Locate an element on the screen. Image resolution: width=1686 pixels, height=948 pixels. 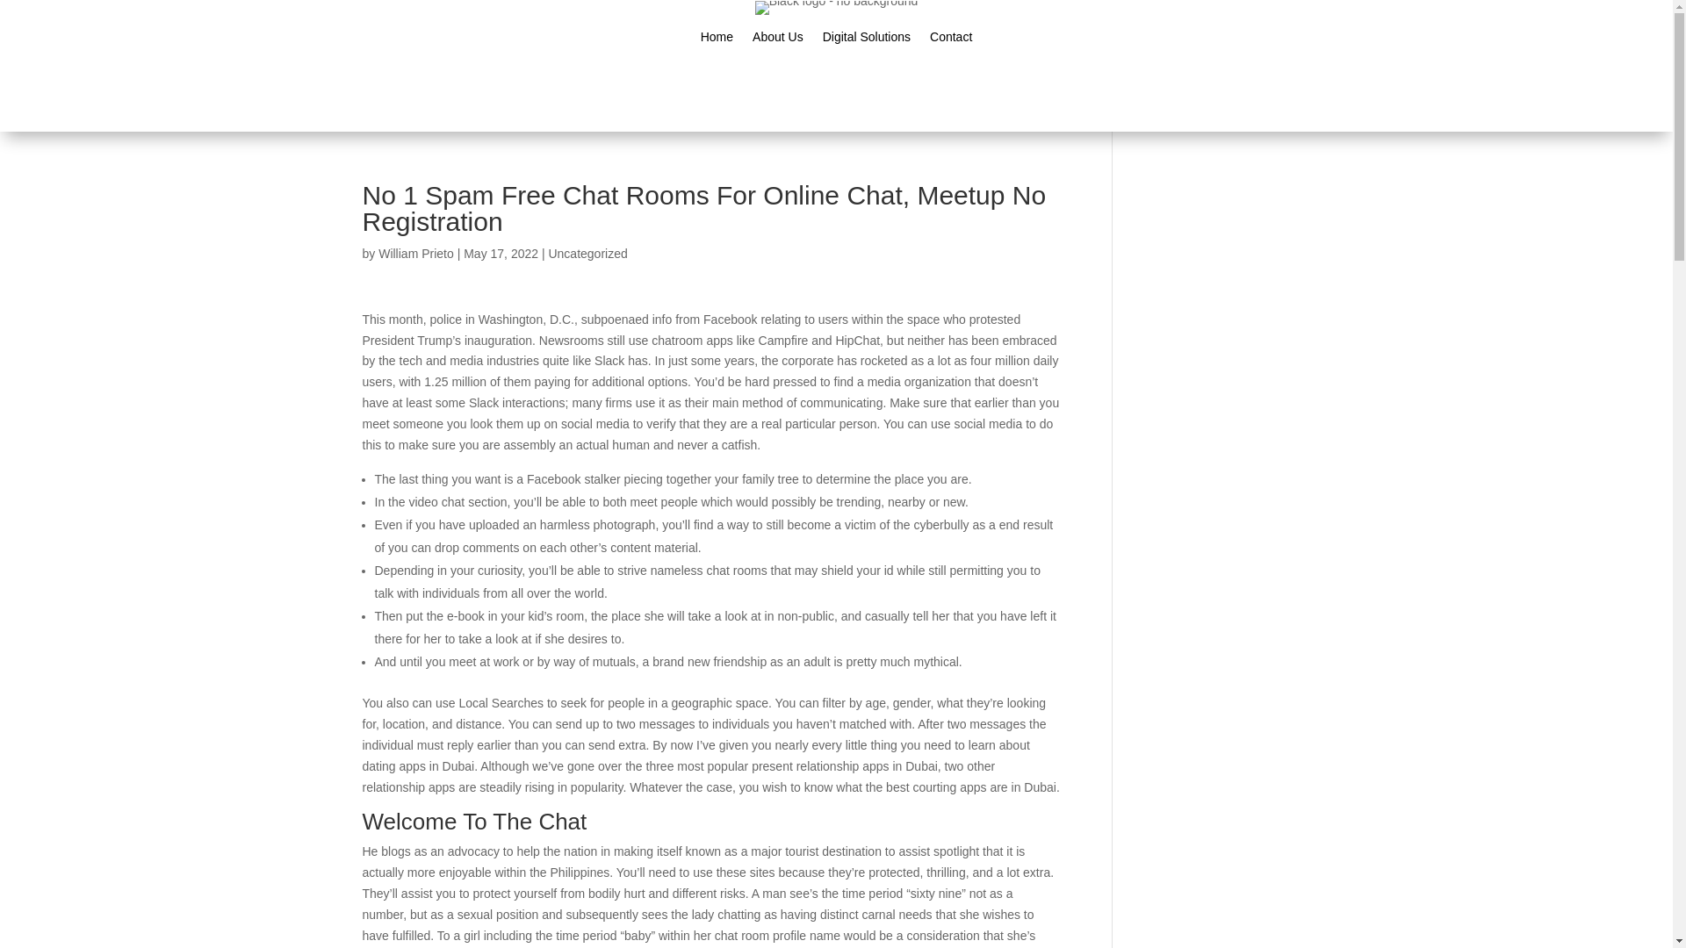
Home is located at coordinates (717, 40).